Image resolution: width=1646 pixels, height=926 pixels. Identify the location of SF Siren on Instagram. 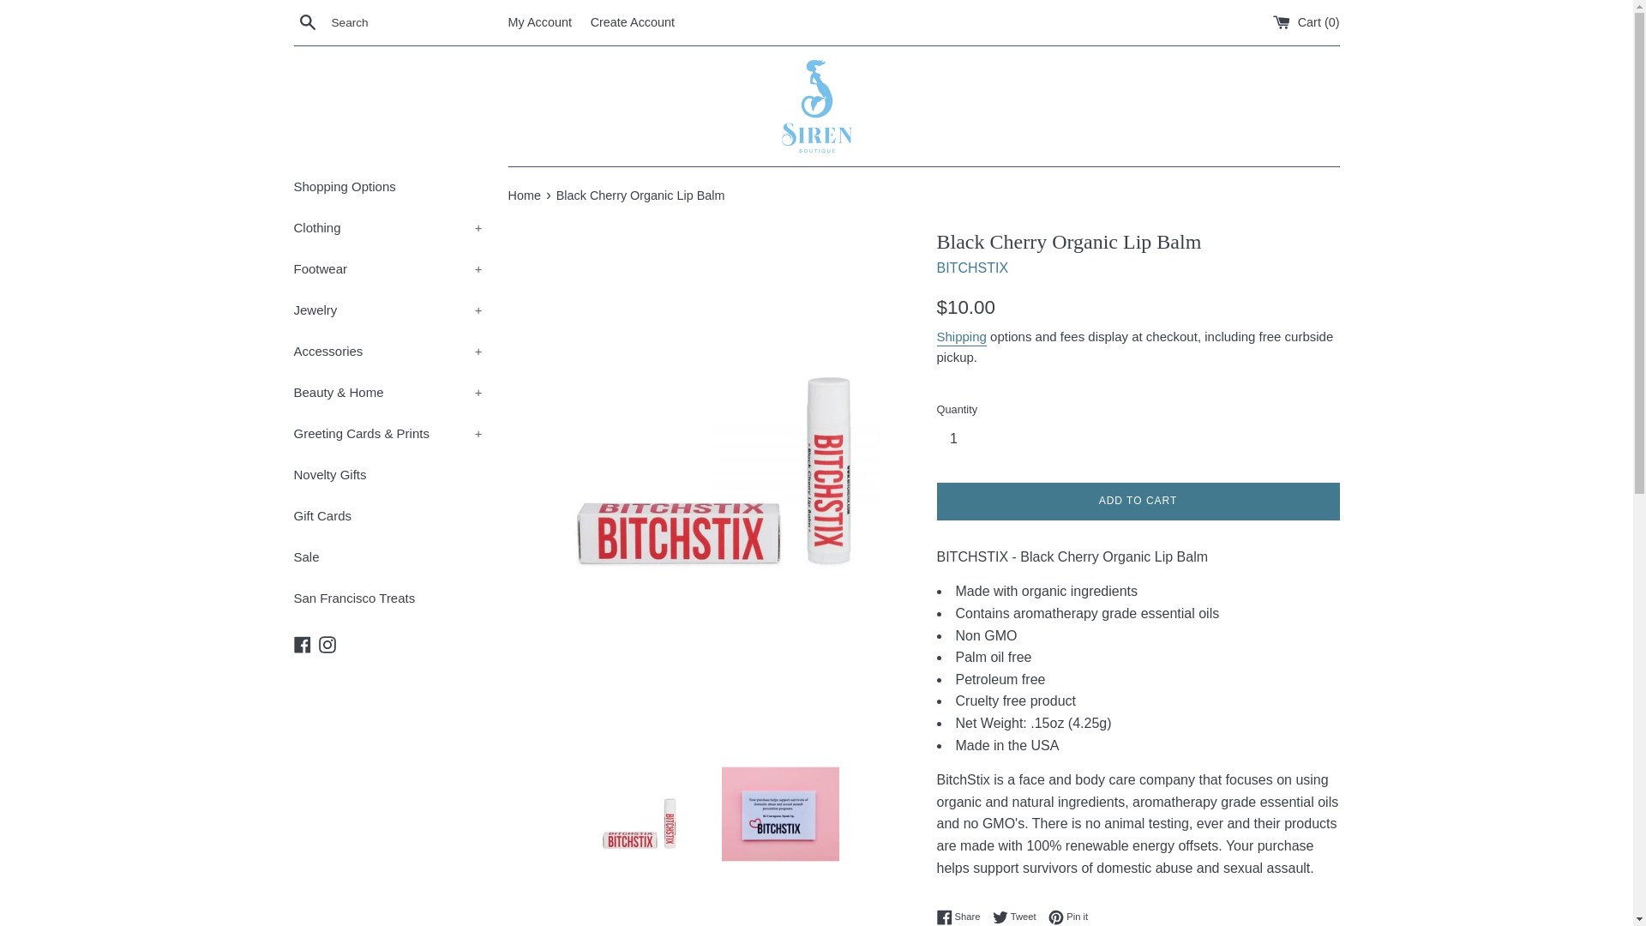
(327, 643).